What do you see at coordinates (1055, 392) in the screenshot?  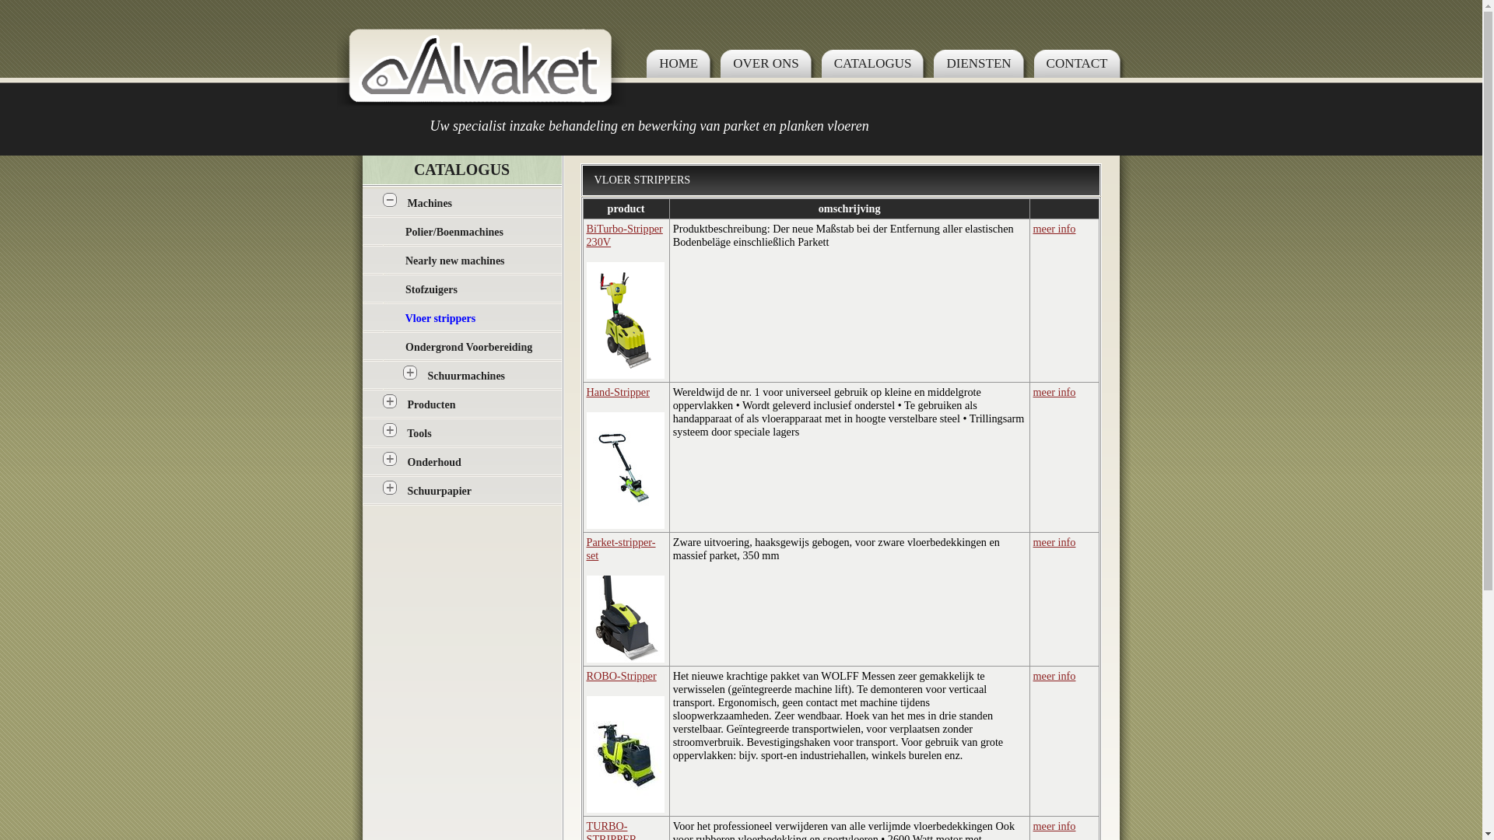 I see `meer info` at bounding box center [1055, 392].